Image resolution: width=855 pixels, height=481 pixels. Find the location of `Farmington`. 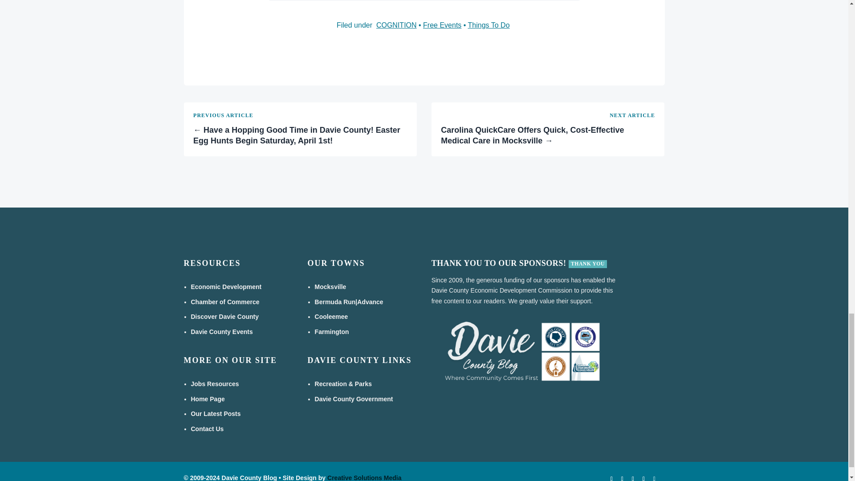

Farmington is located at coordinates (331, 331).